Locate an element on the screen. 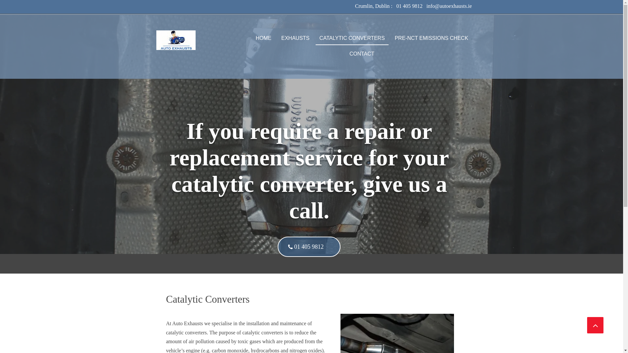  CONTACT is located at coordinates (361, 54).